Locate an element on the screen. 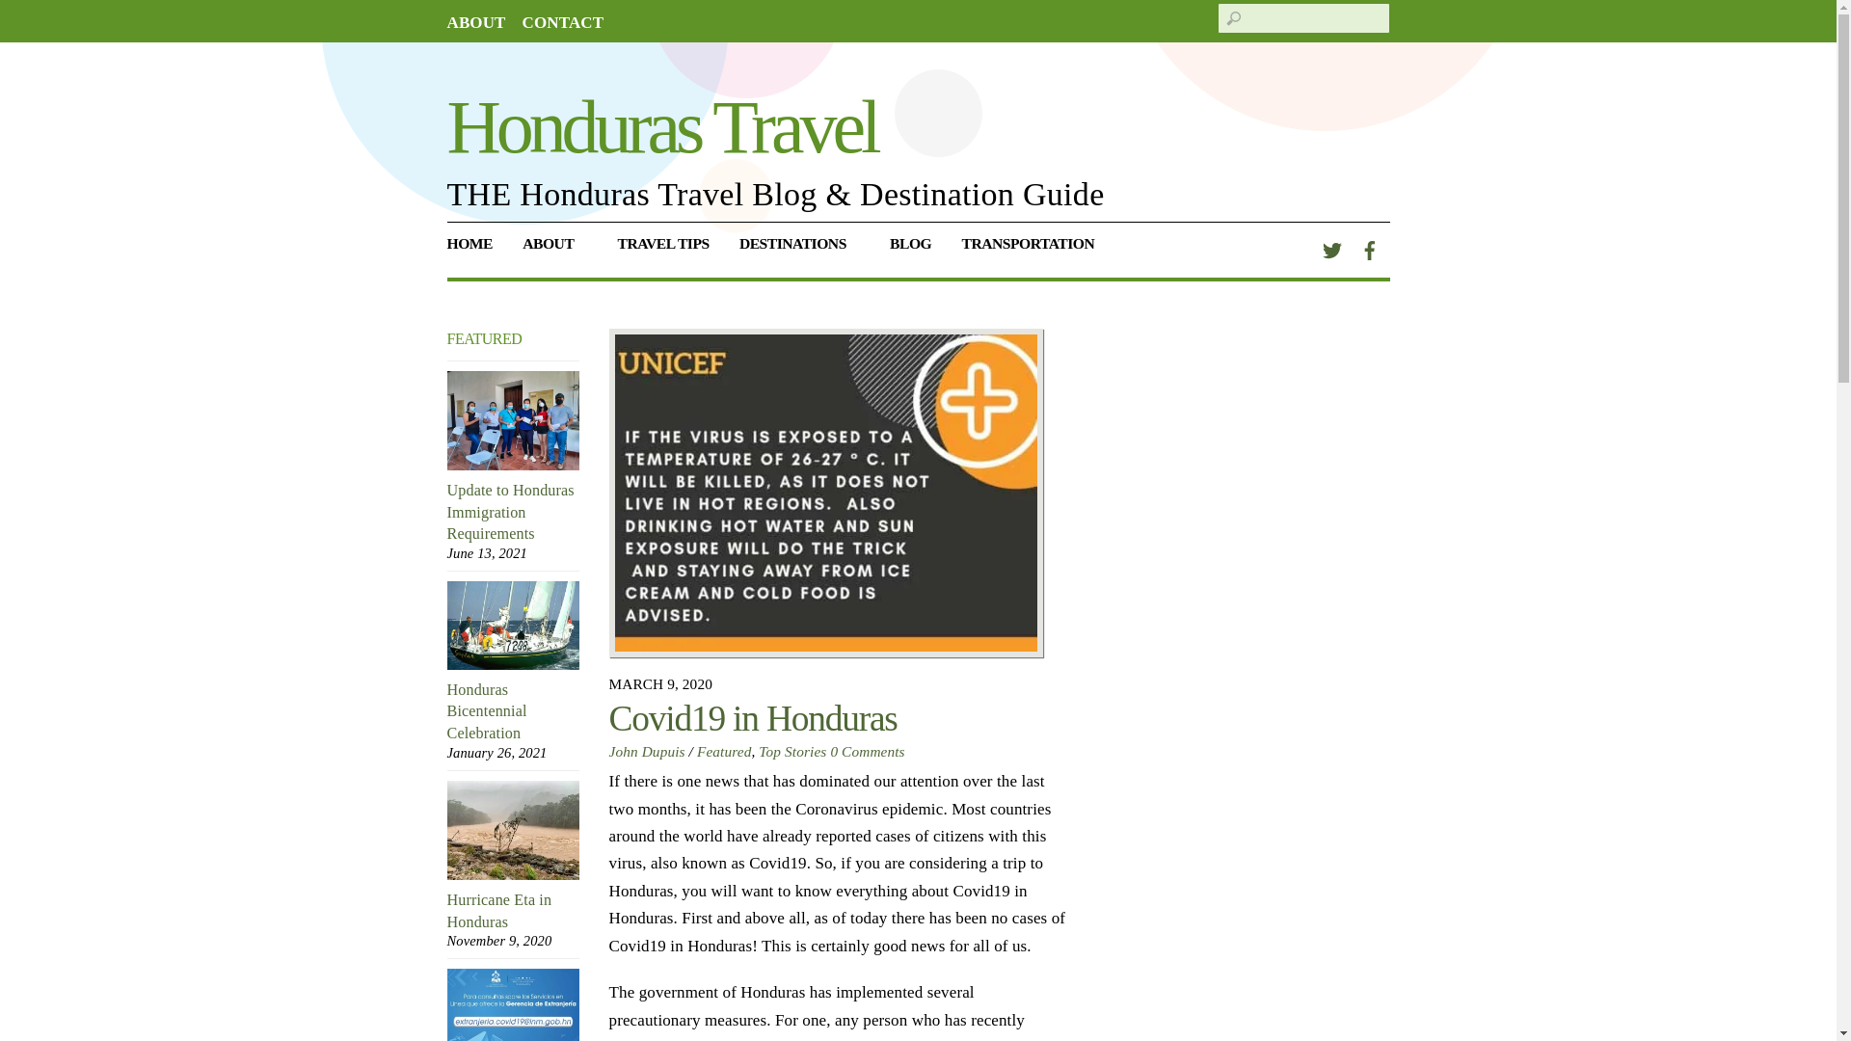  HOME is located at coordinates (477, 251).